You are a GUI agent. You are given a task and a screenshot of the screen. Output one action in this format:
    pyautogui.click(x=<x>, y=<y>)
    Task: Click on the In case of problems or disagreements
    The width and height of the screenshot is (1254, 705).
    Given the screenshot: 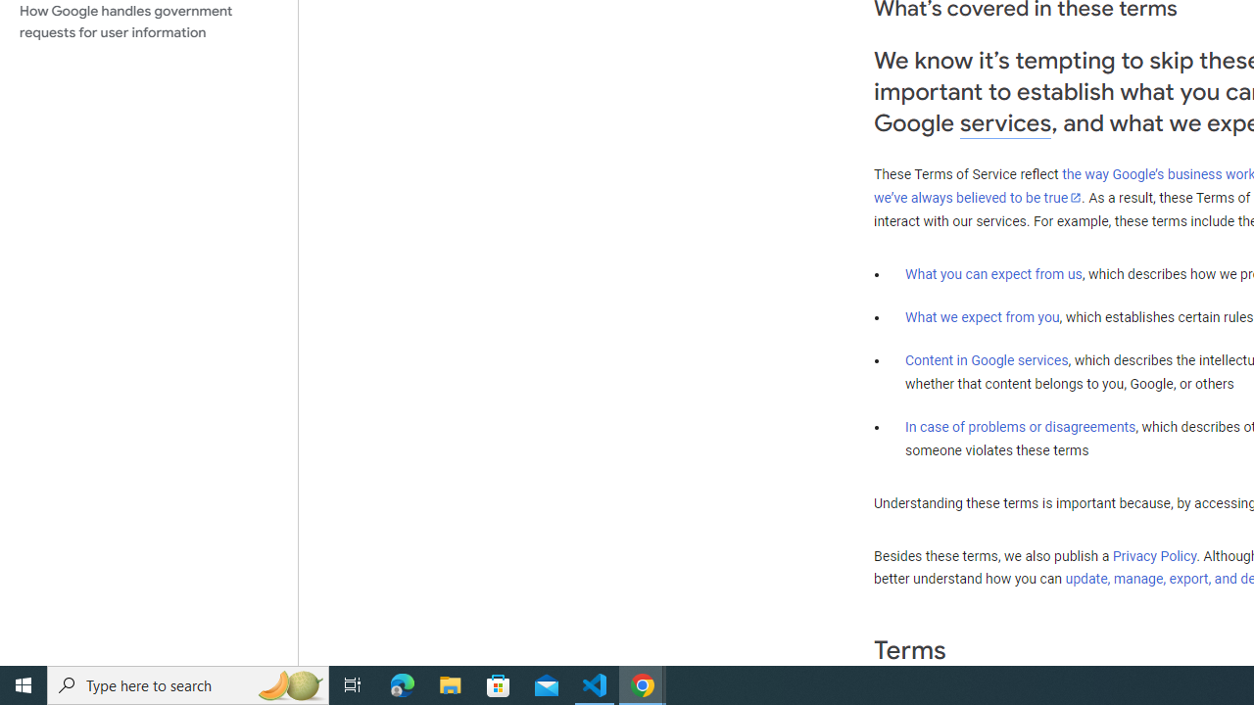 What is the action you would take?
    pyautogui.click(x=1021, y=426)
    